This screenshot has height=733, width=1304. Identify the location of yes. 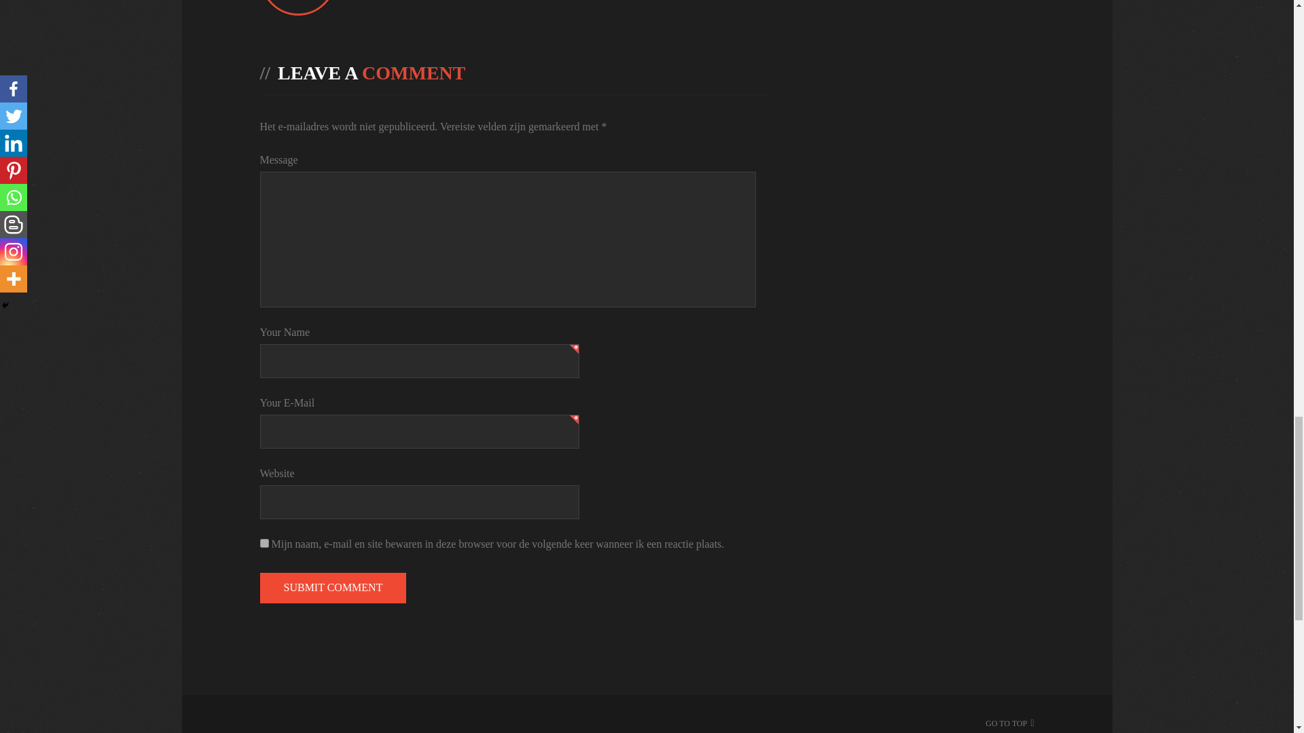
(264, 543).